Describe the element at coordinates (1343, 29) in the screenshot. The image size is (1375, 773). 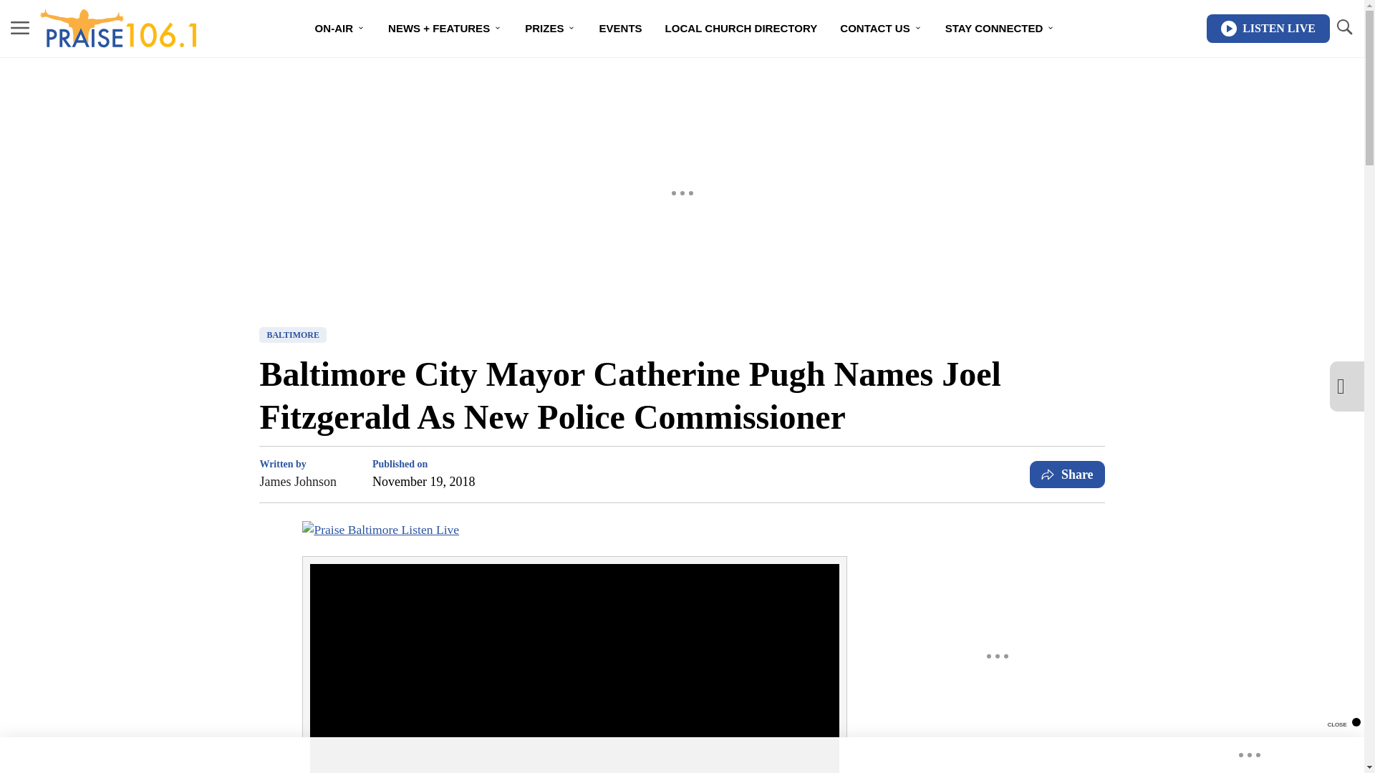
I see `TOGGLE SEARCH` at that location.